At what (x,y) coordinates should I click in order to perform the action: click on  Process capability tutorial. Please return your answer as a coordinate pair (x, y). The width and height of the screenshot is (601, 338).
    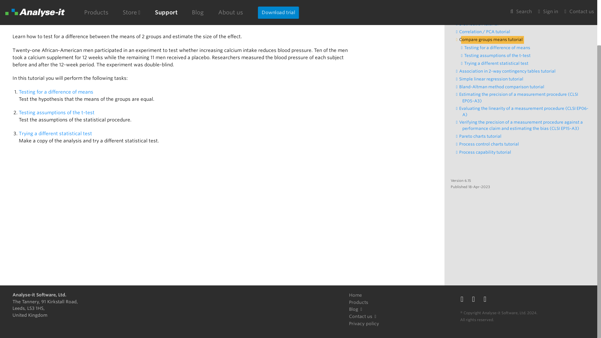
    Looking at the image, I should click on (486, 152).